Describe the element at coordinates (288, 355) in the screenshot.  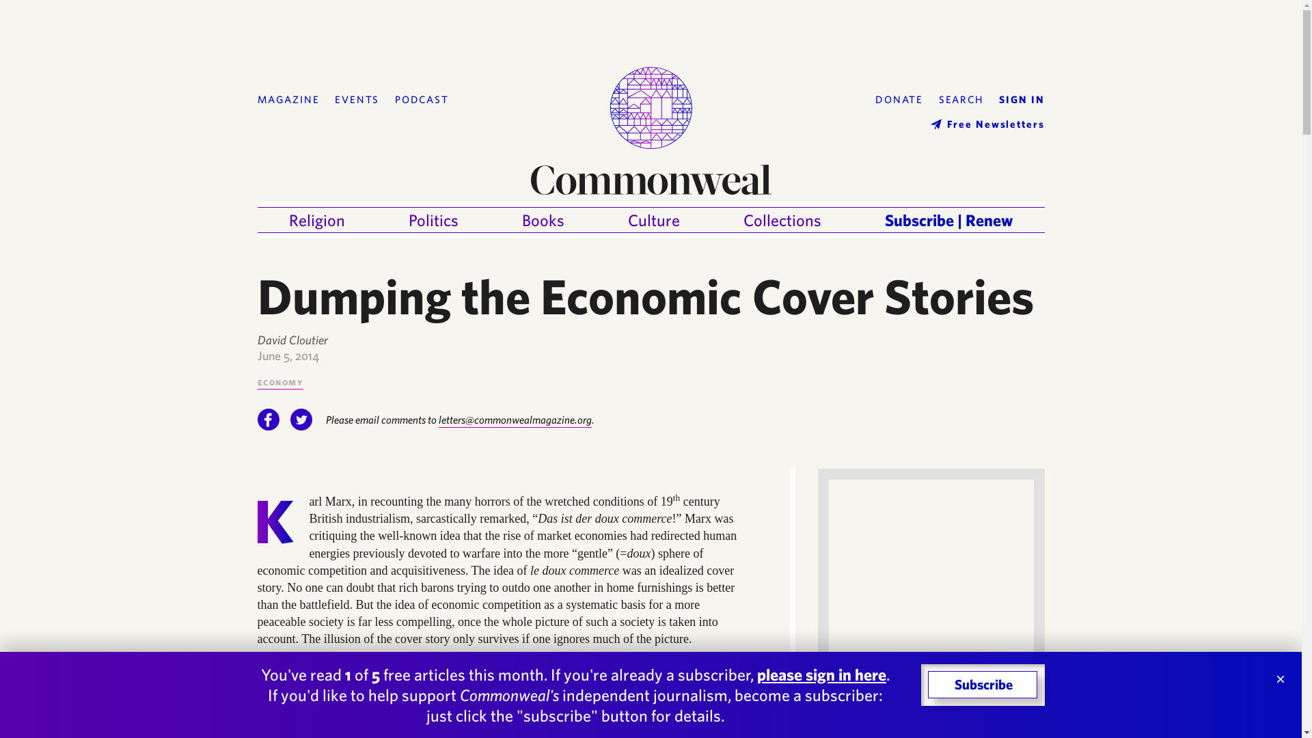
I see `Thursday, June 5, 2014 - 07:33` at that location.